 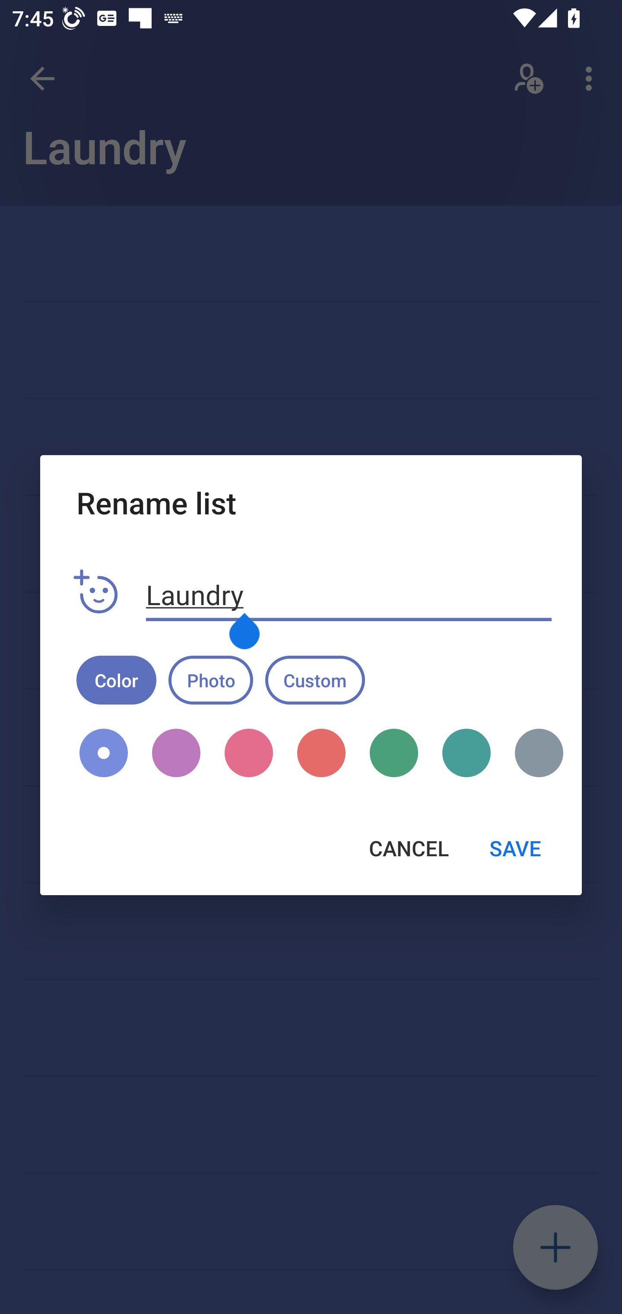 What do you see at coordinates (349, 595) in the screenshot?
I see `Laundry` at bounding box center [349, 595].